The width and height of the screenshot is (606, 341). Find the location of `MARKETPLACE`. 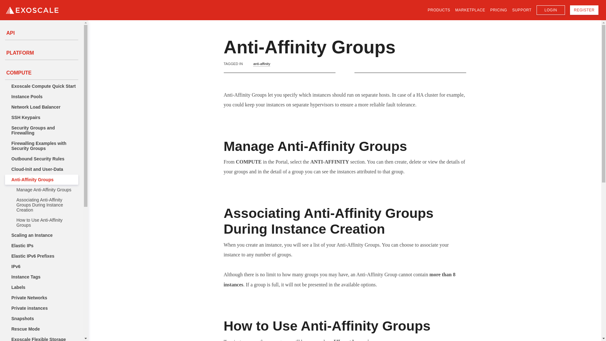

MARKETPLACE is located at coordinates (470, 10).